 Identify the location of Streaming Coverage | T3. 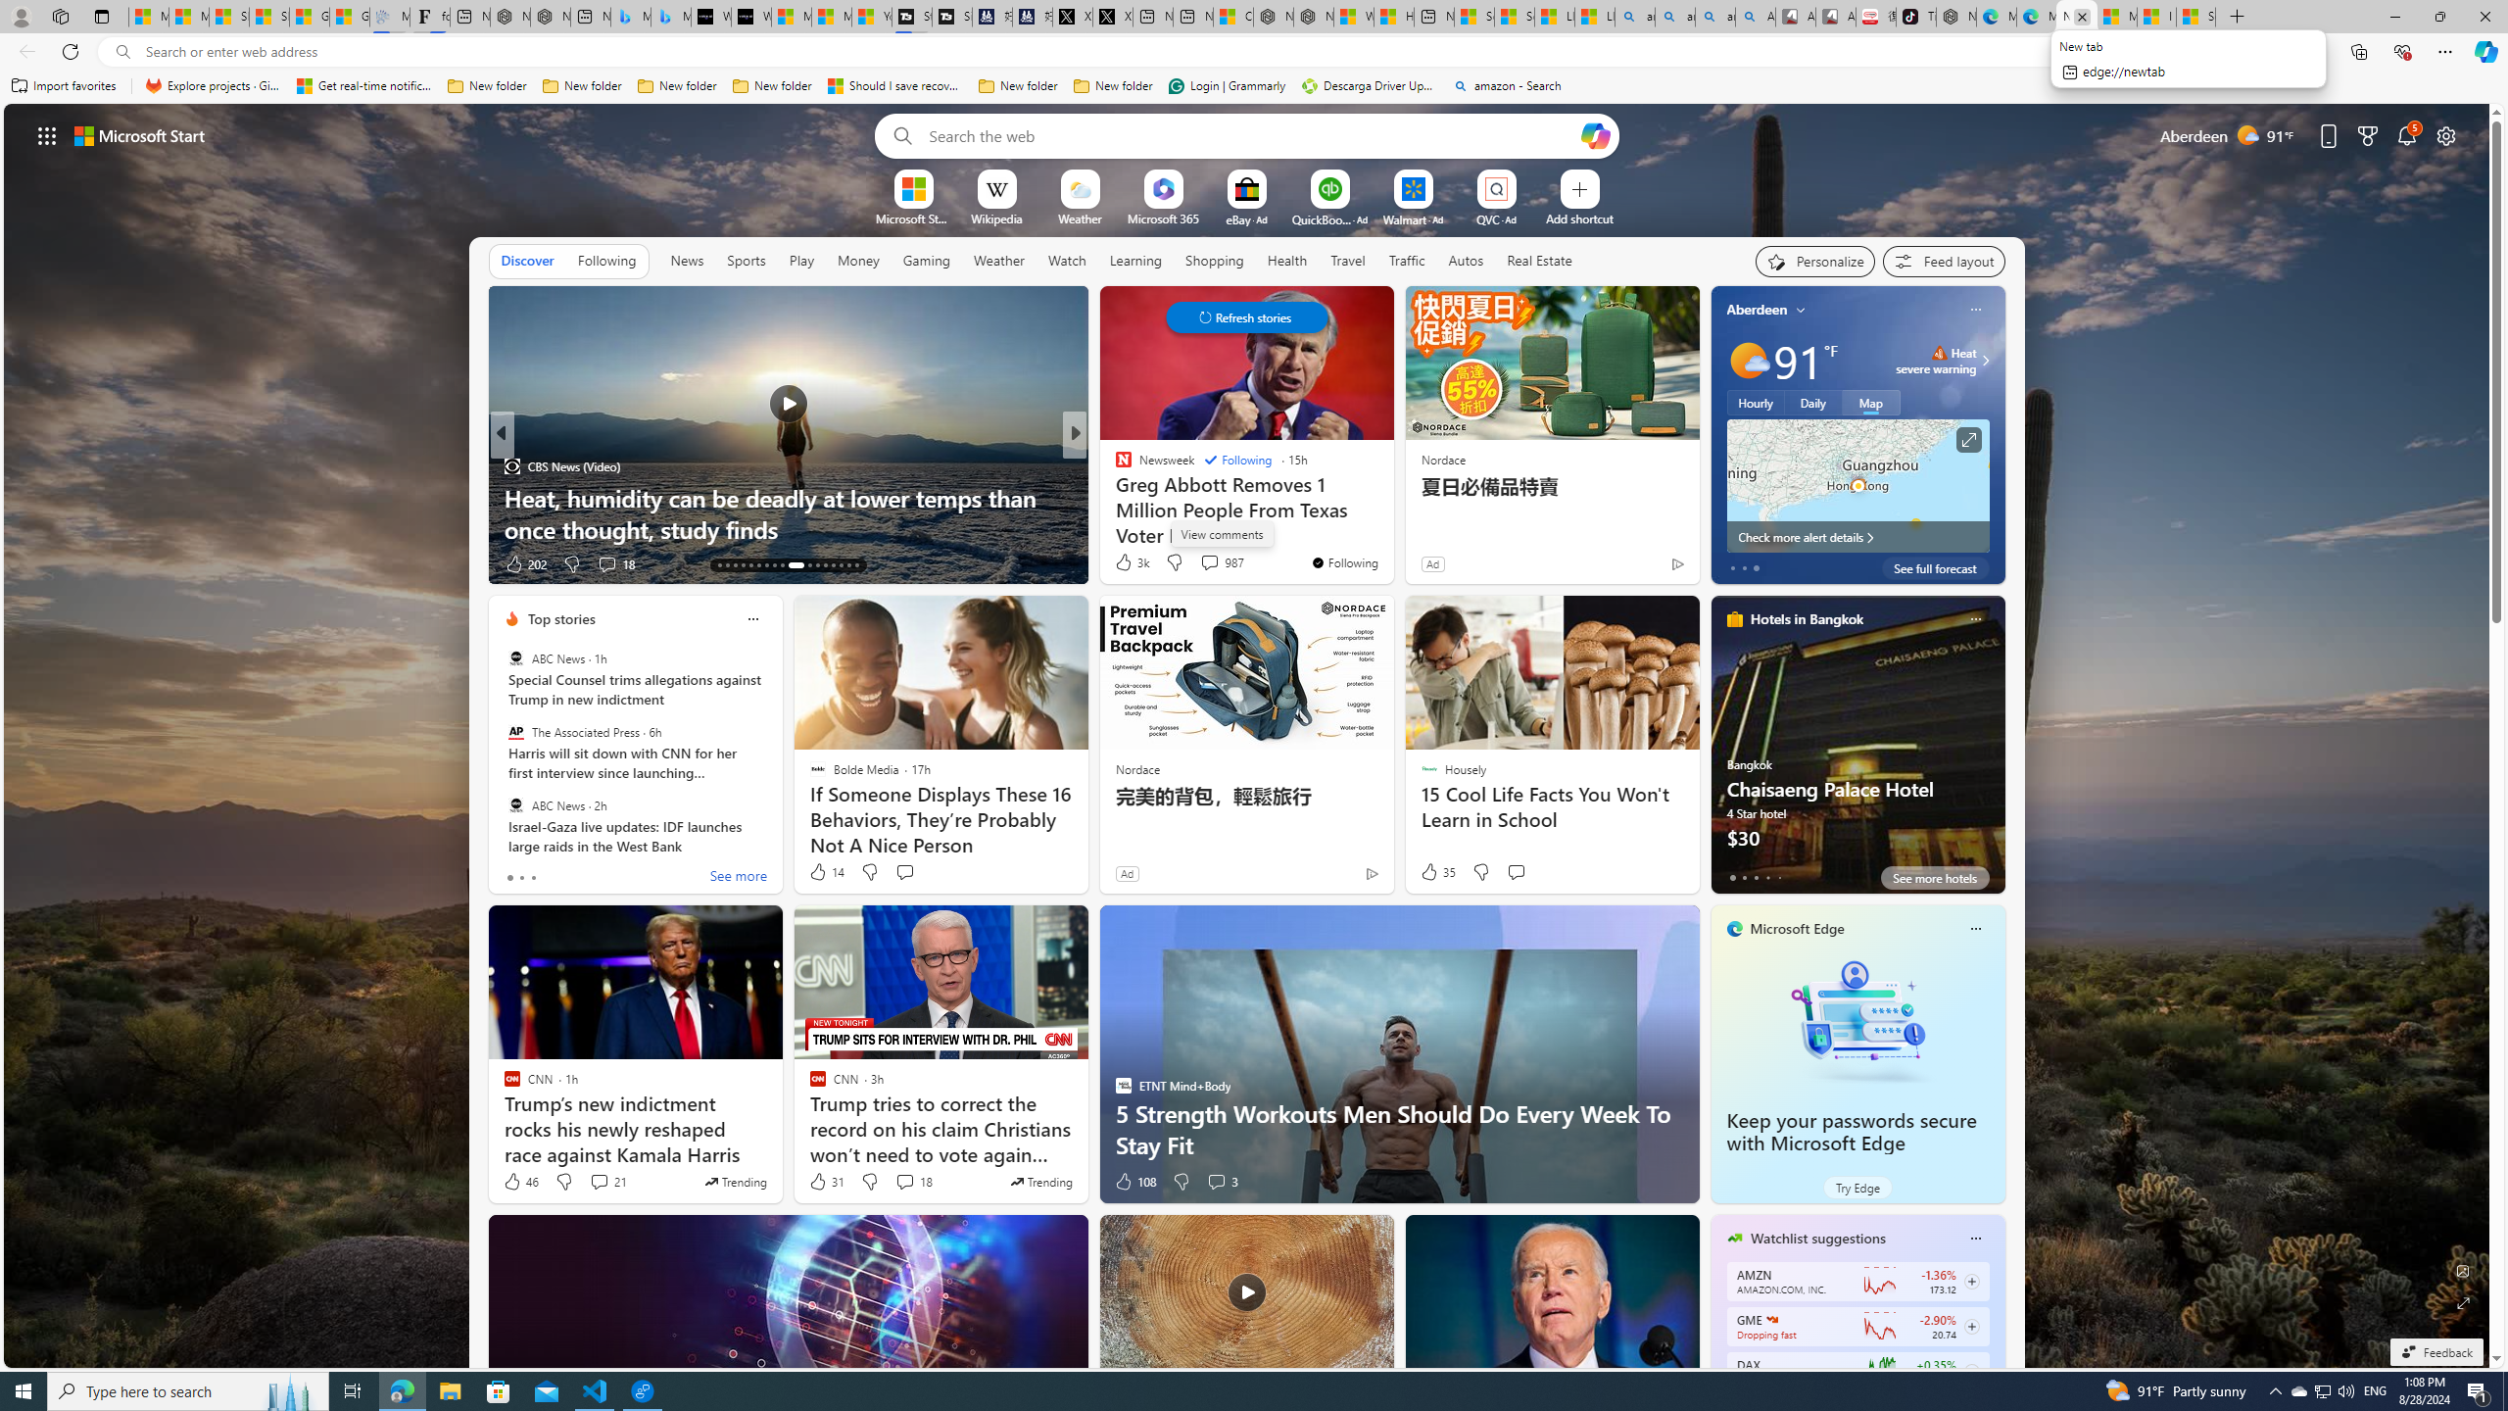
(911, 17).